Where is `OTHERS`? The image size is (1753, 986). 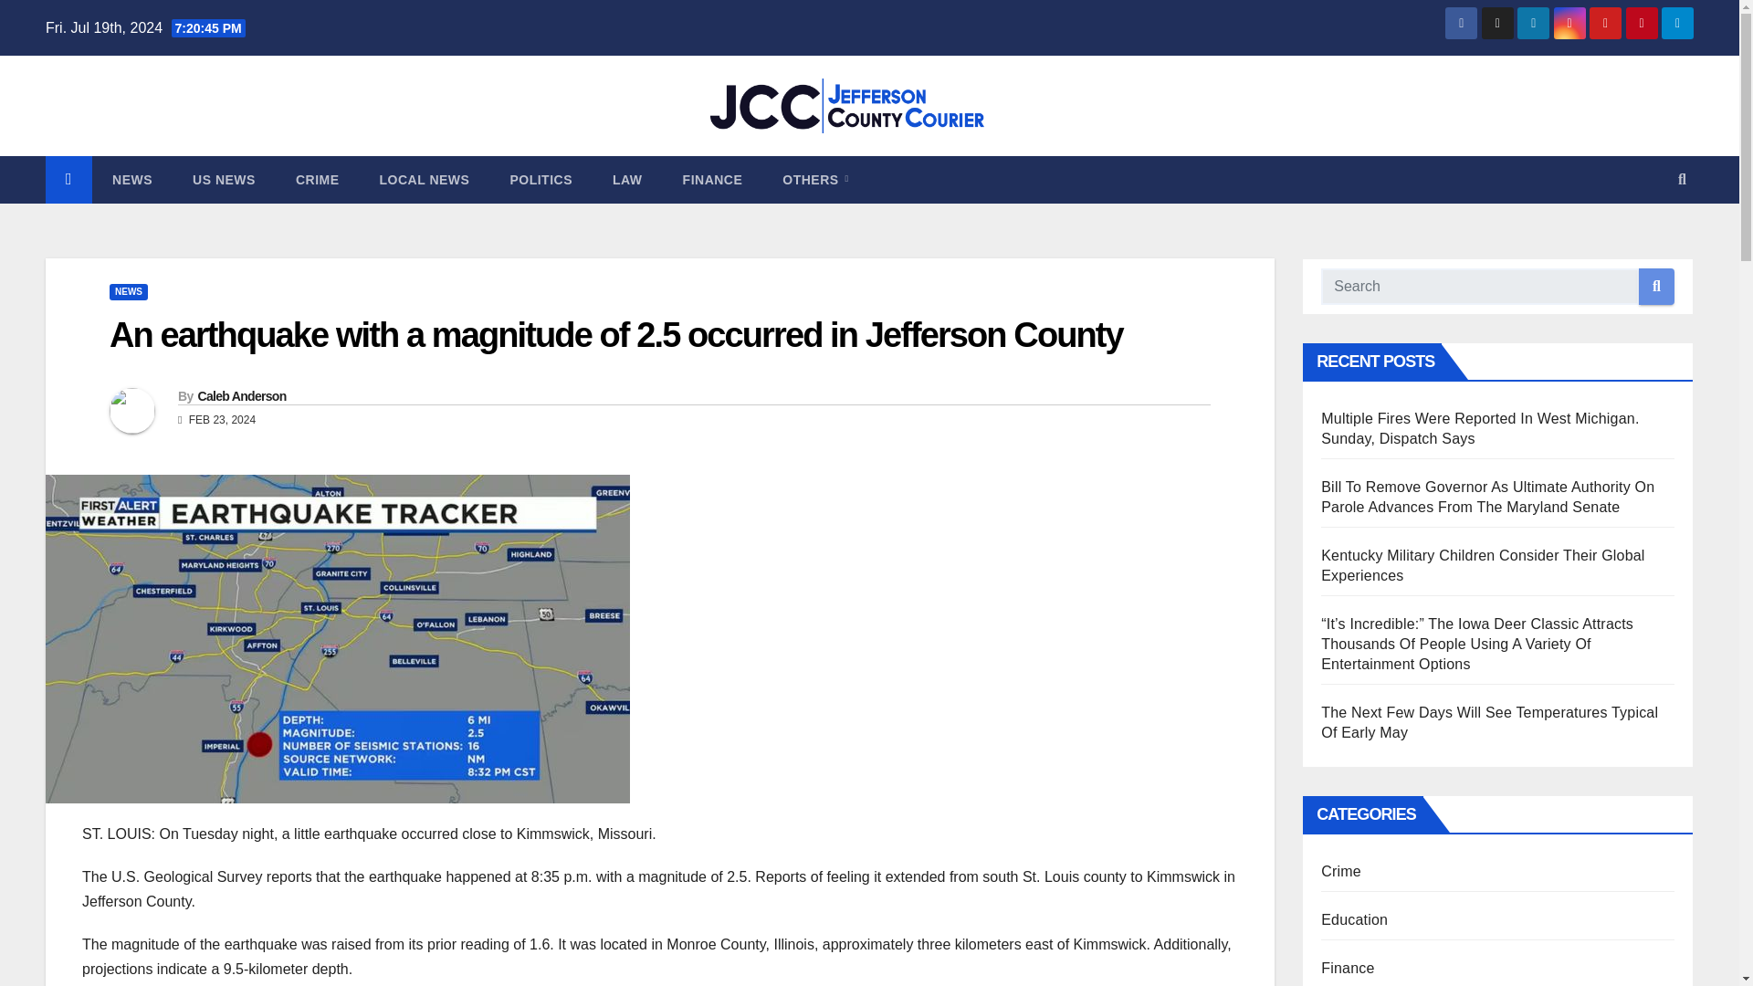 OTHERS is located at coordinates (814, 179).